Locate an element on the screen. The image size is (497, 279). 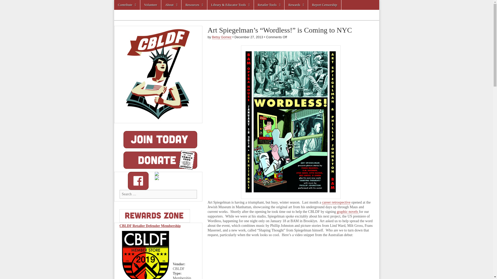
Volunteer is located at coordinates (151, 5).